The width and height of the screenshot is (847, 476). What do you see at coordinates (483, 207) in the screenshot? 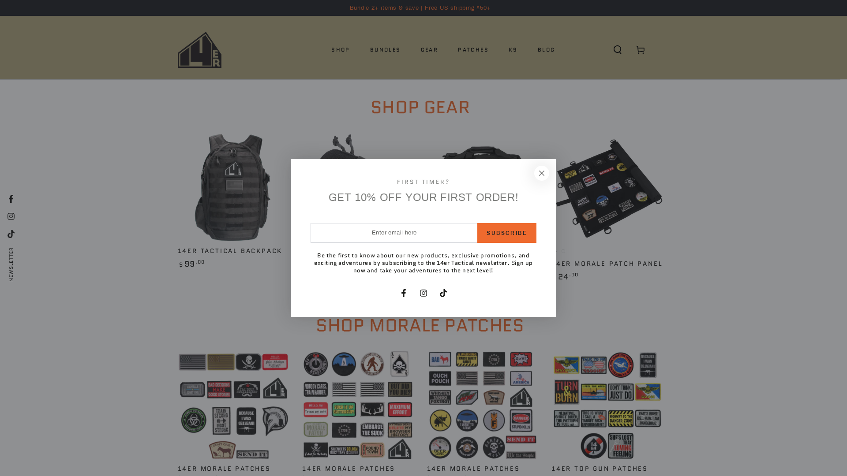
I see `14er RANGE BAG` at bounding box center [483, 207].